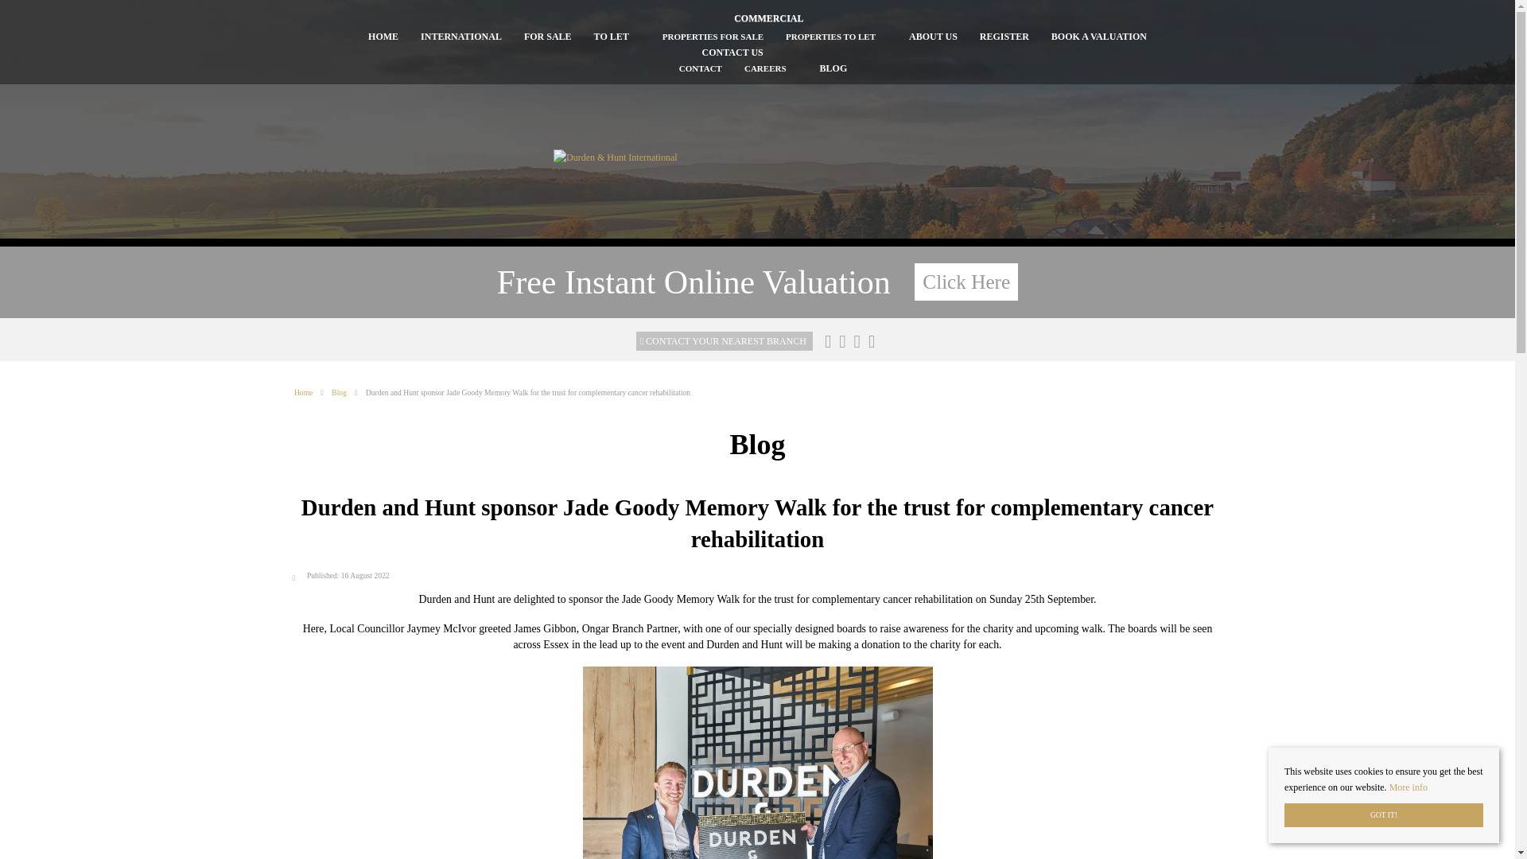  What do you see at coordinates (347, 392) in the screenshot?
I see `Blog` at bounding box center [347, 392].